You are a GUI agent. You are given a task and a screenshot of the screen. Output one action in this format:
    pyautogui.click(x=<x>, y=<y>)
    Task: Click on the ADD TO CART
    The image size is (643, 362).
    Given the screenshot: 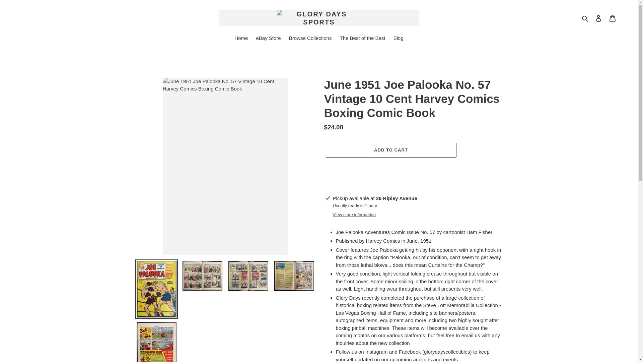 What is the action you would take?
    pyautogui.click(x=390, y=150)
    